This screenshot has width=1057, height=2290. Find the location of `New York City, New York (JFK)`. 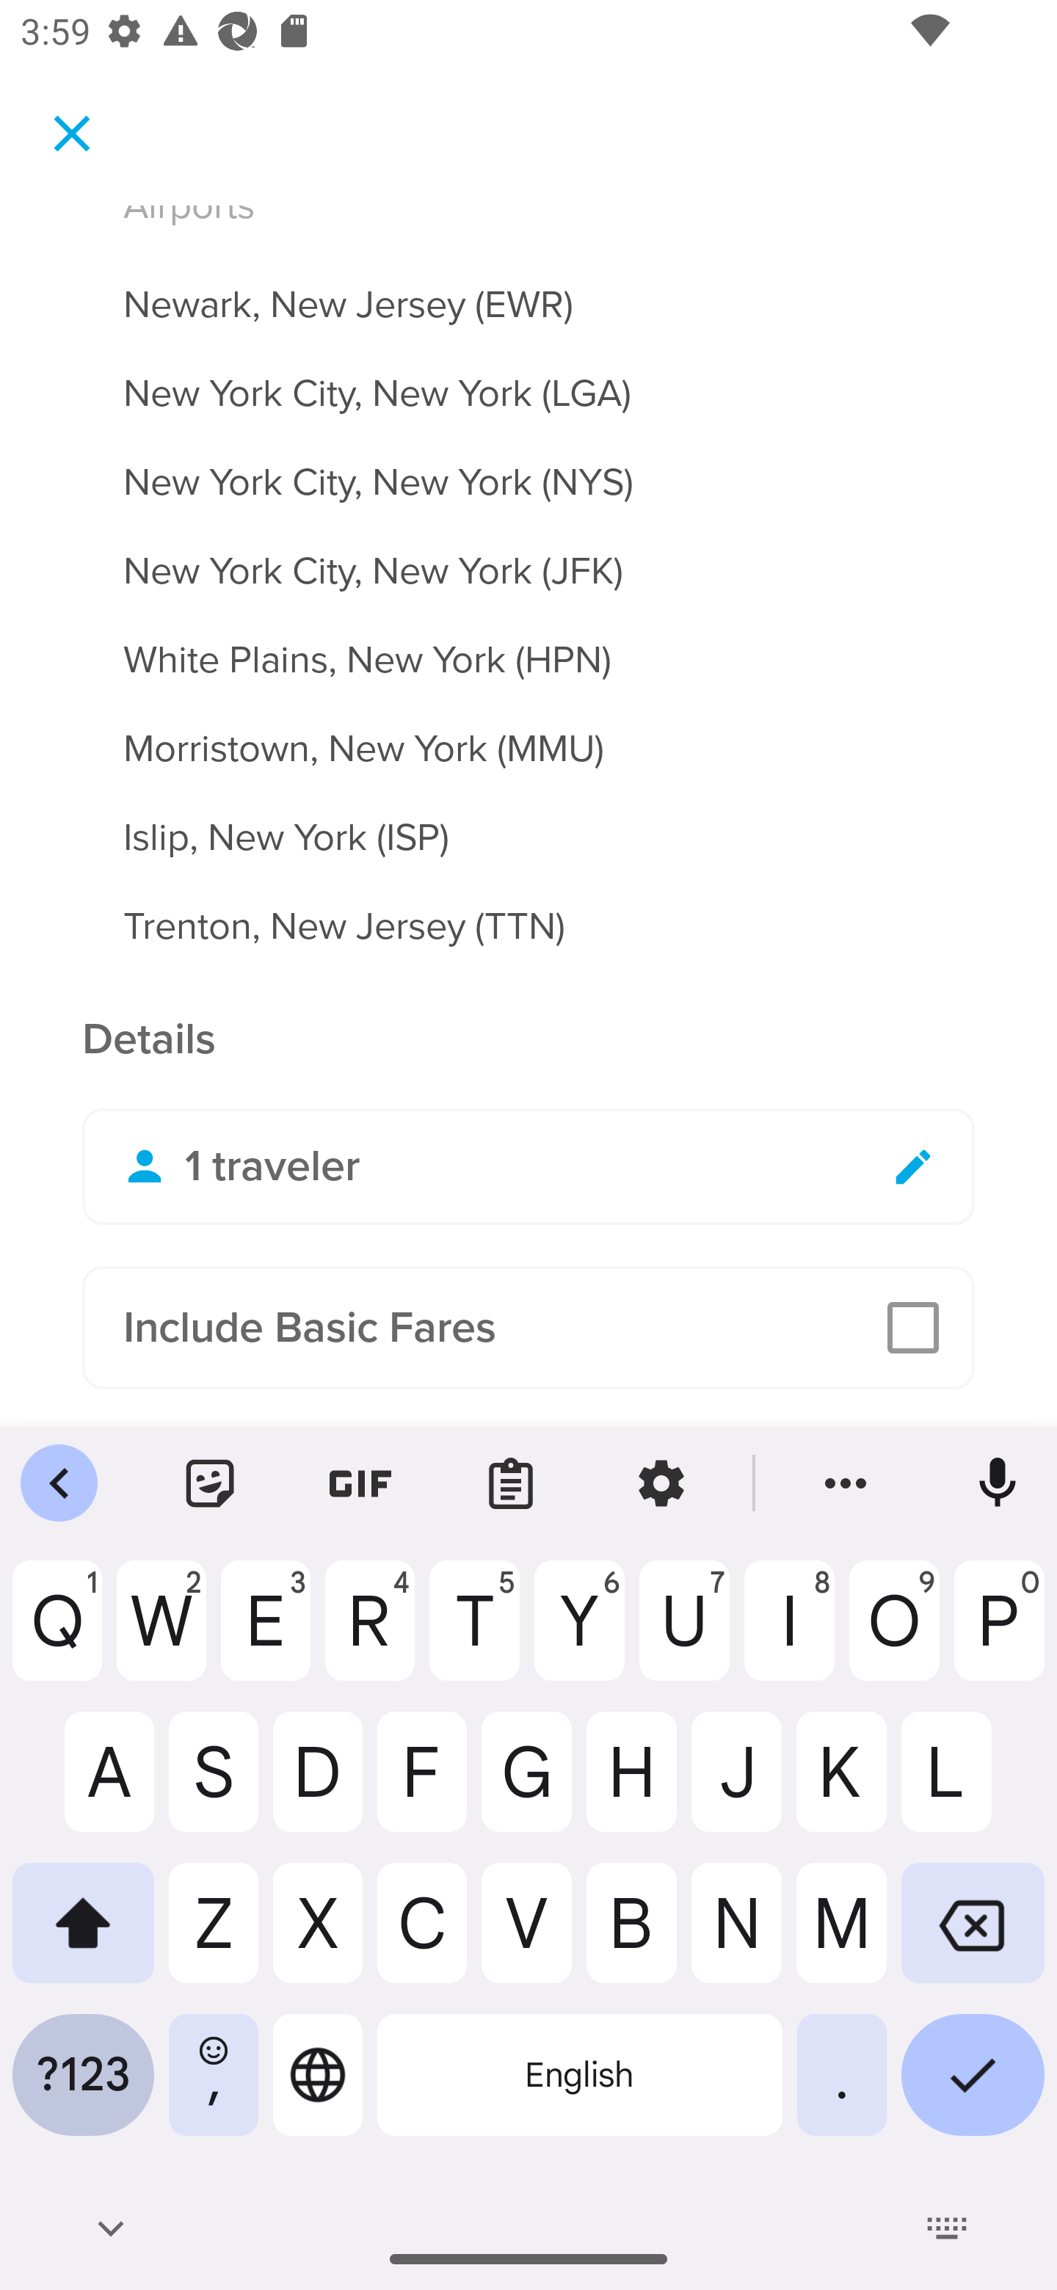

New York City, New York (JFK) is located at coordinates (528, 555).